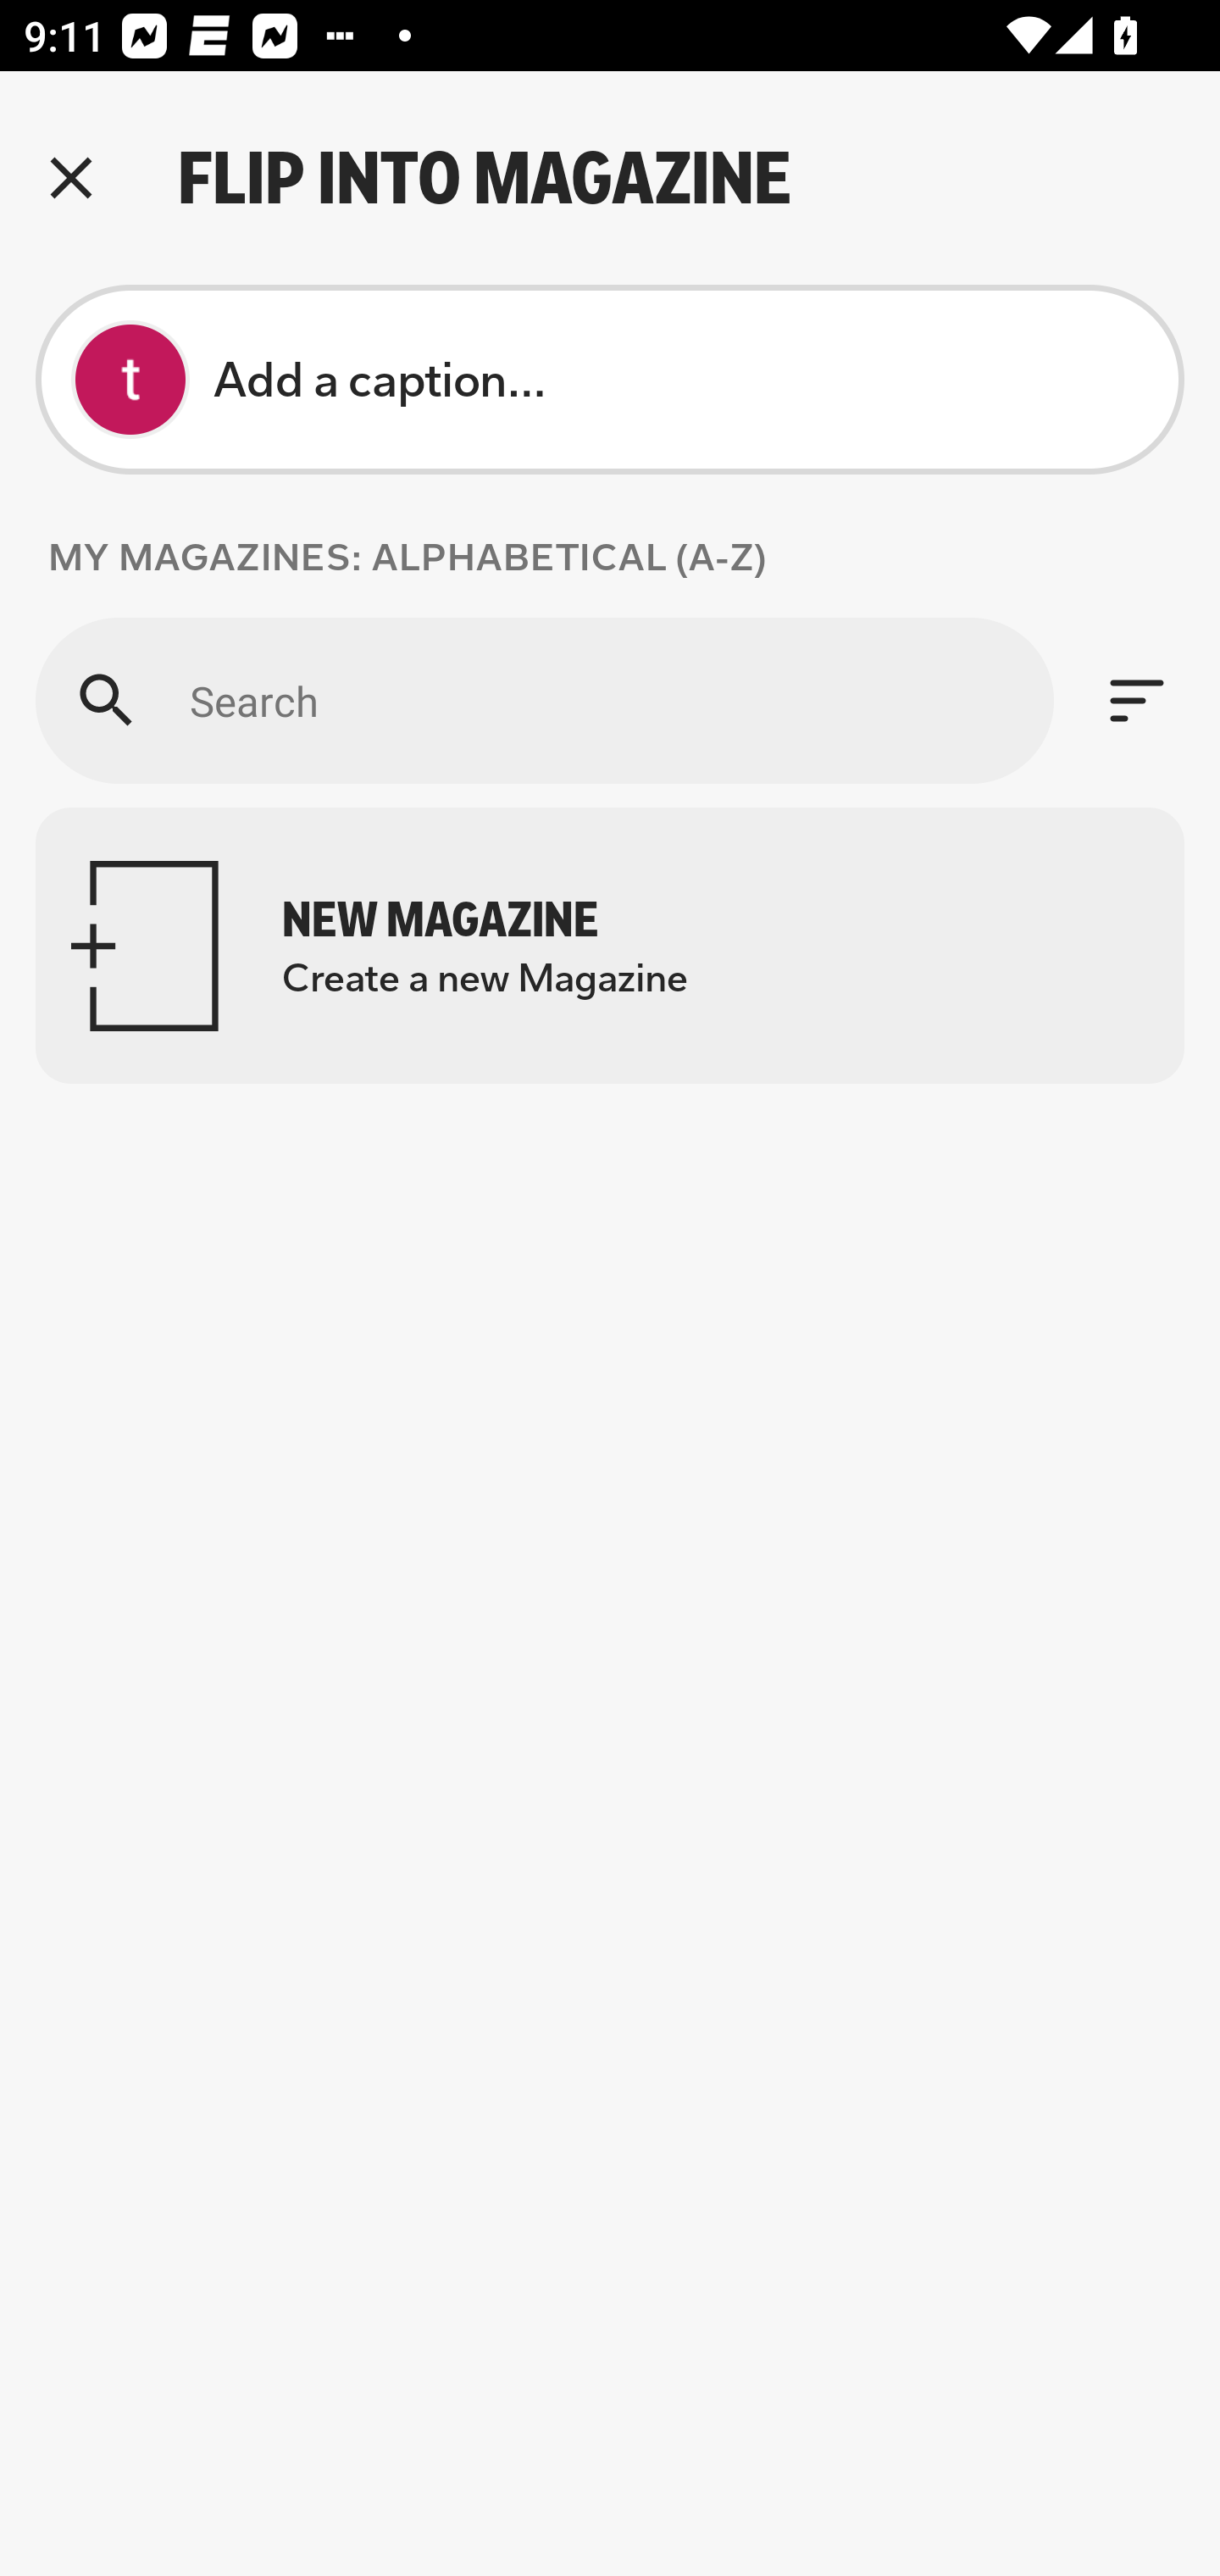 The width and height of the screenshot is (1220, 2576). I want to click on NEW MAGAZINE Create a new Magazine, so click(610, 946).